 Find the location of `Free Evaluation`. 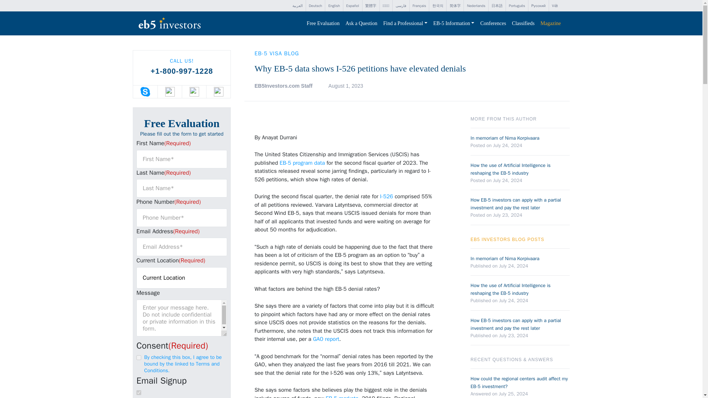

Free Evaluation is located at coordinates (323, 24).